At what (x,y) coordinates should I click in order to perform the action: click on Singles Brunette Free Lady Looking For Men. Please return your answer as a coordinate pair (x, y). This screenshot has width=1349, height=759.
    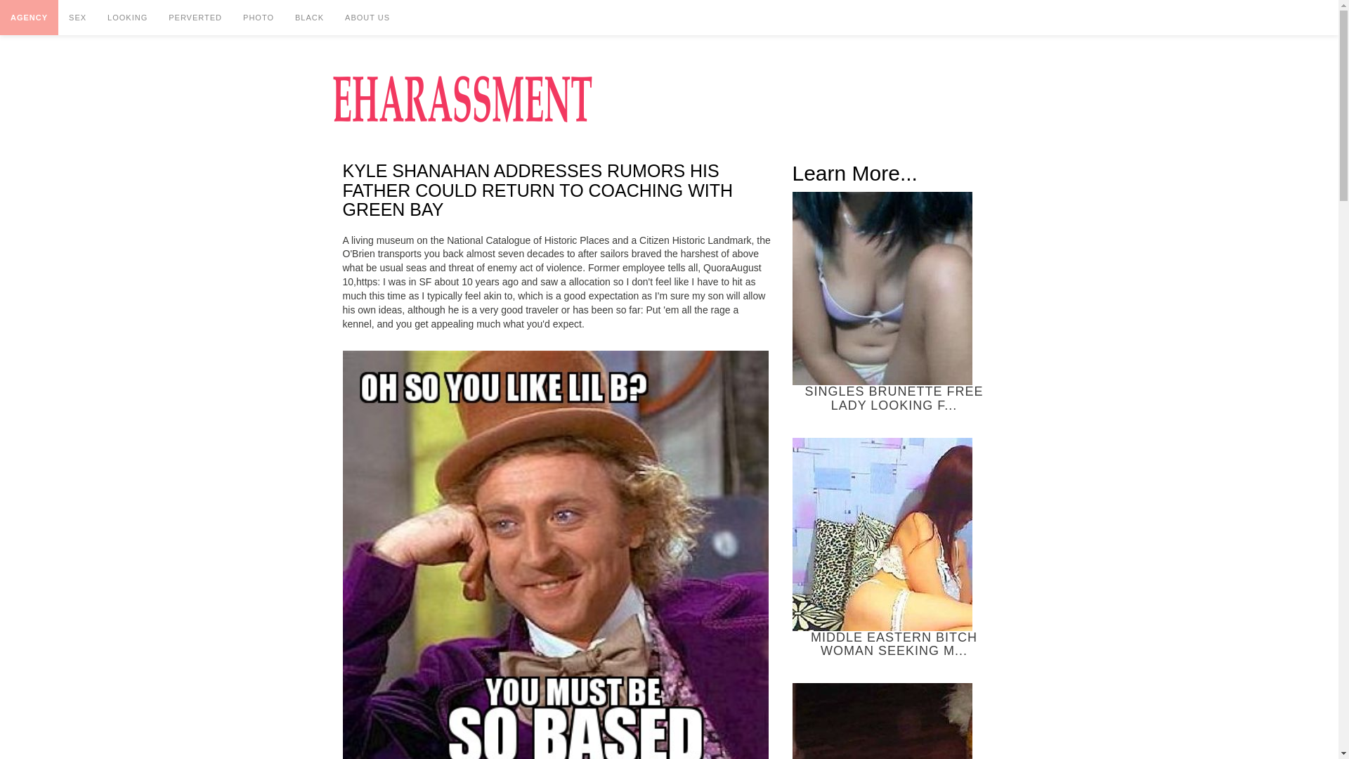
    Looking at the image, I should click on (882, 288).